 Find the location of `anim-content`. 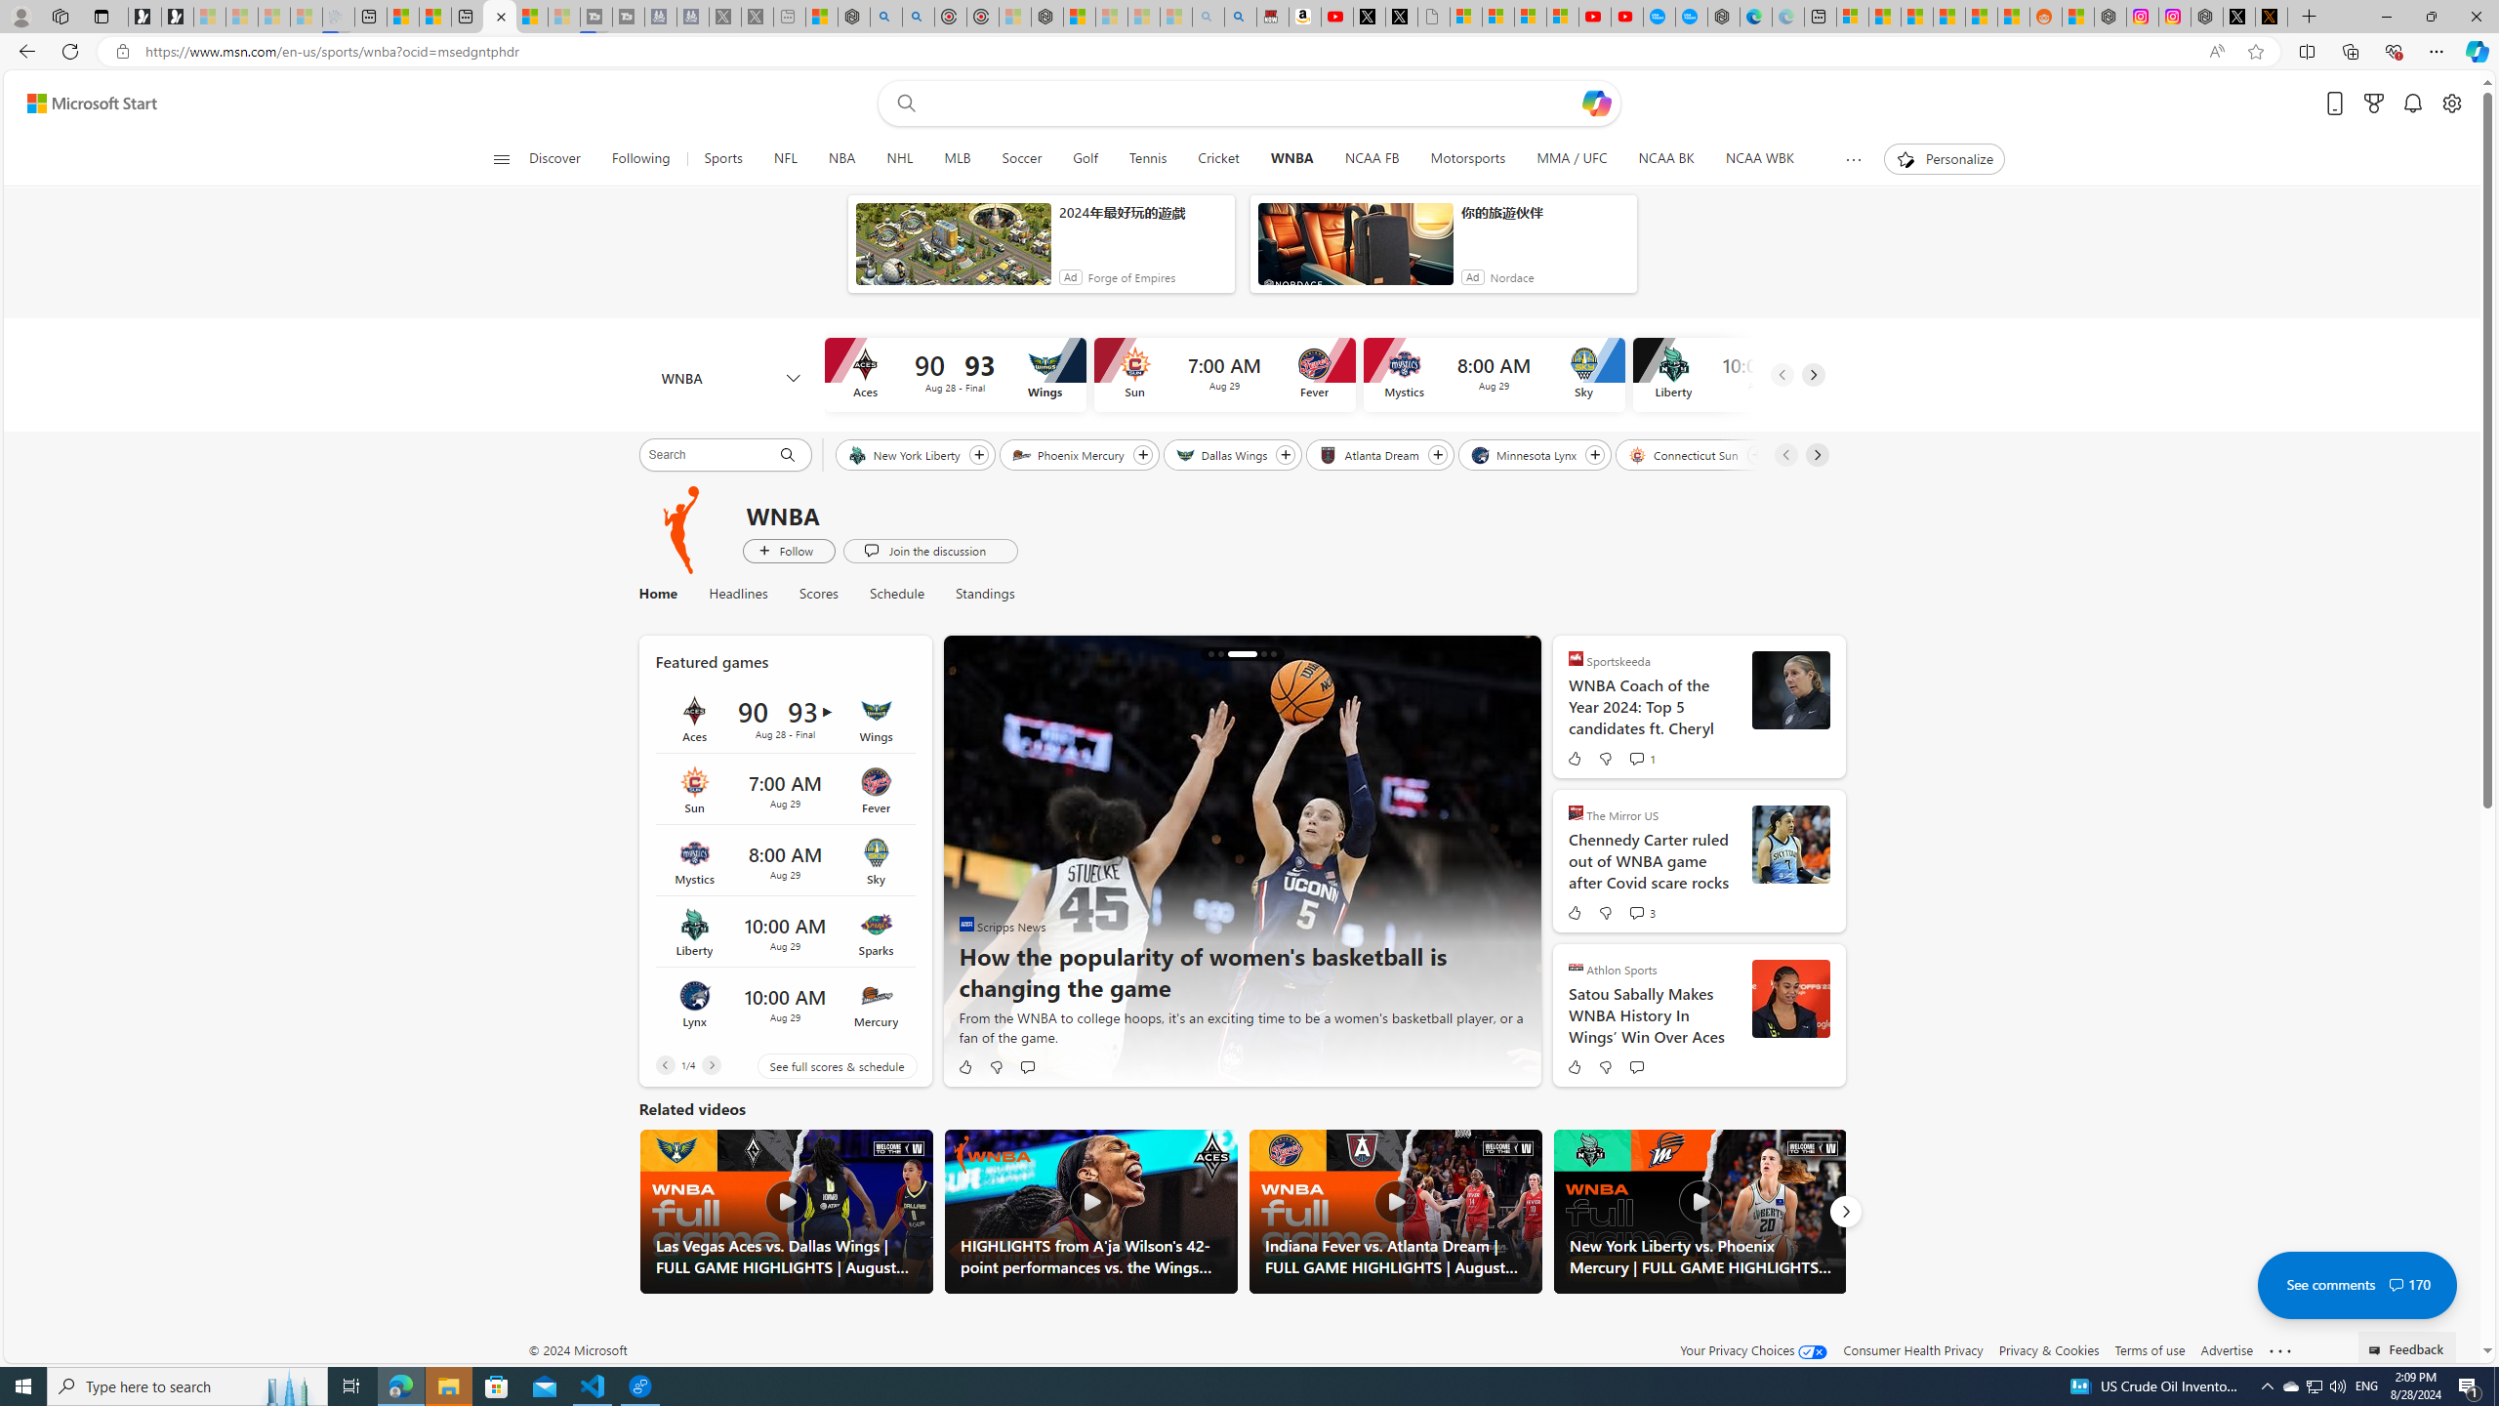

anim-content is located at coordinates (1355, 252).